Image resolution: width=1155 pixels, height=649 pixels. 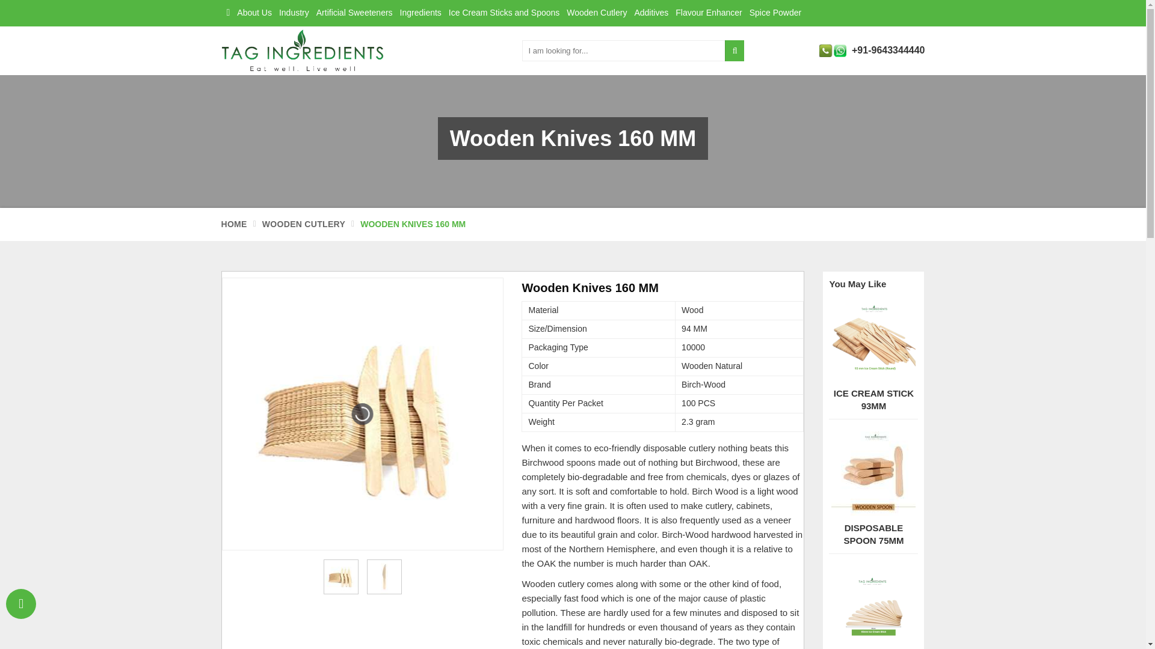 What do you see at coordinates (873, 399) in the screenshot?
I see `ICE CREAM STICK 93MM` at bounding box center [873, 399].